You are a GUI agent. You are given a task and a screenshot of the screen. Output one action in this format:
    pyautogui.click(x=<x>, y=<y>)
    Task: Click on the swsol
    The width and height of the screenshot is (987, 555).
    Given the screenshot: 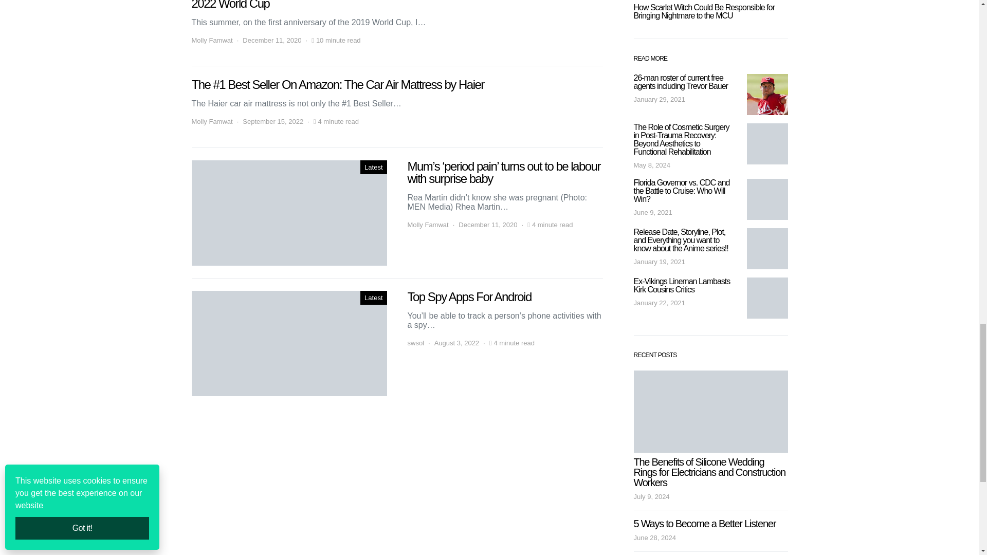 What is the action you would take?
    pyautogui.click(x=415, y=343)
    